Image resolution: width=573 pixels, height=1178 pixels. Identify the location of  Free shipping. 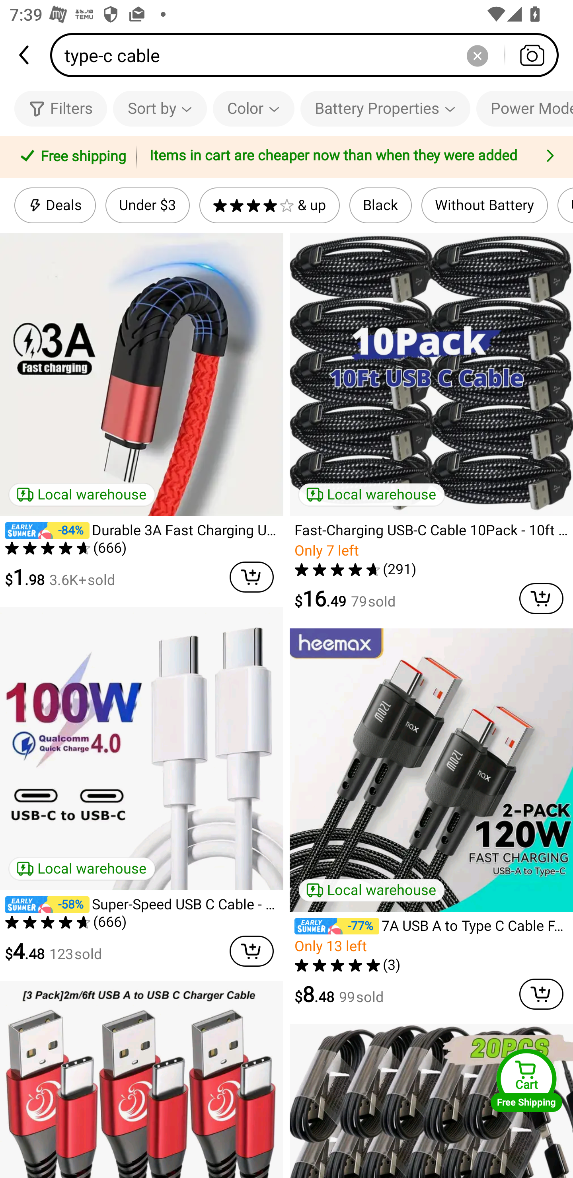
(70, 157).